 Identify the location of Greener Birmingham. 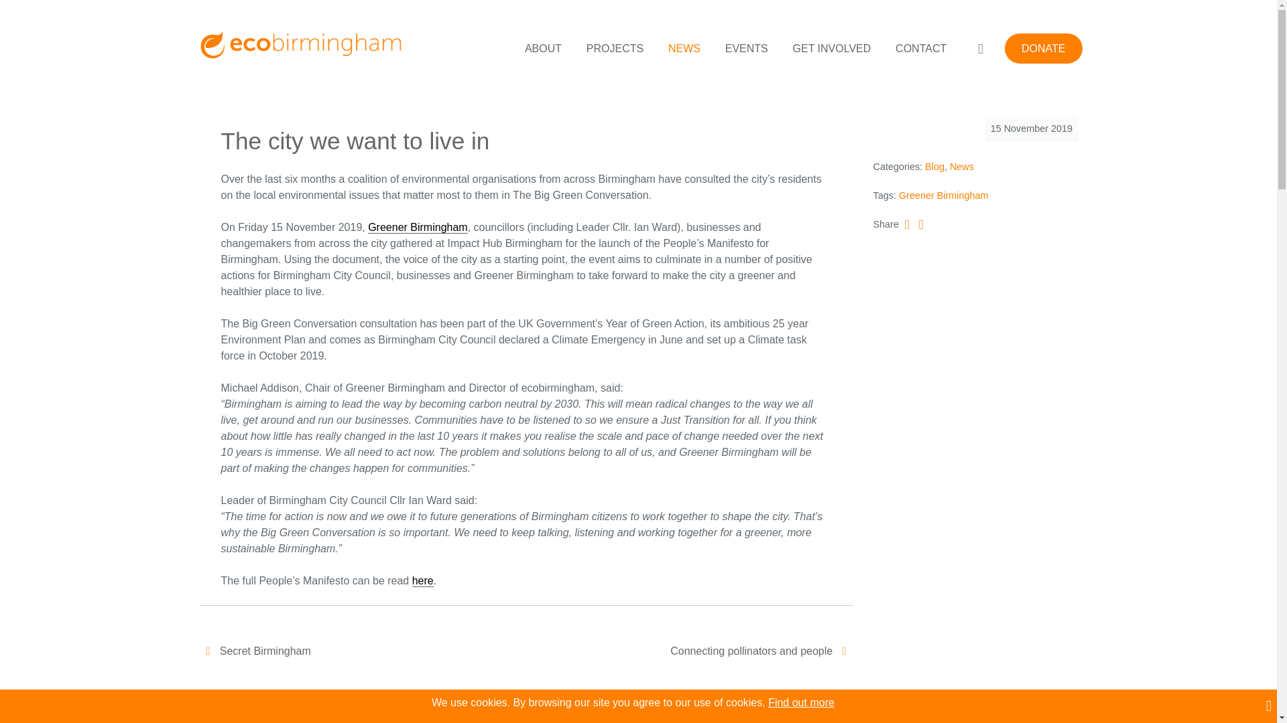
(418, 227).